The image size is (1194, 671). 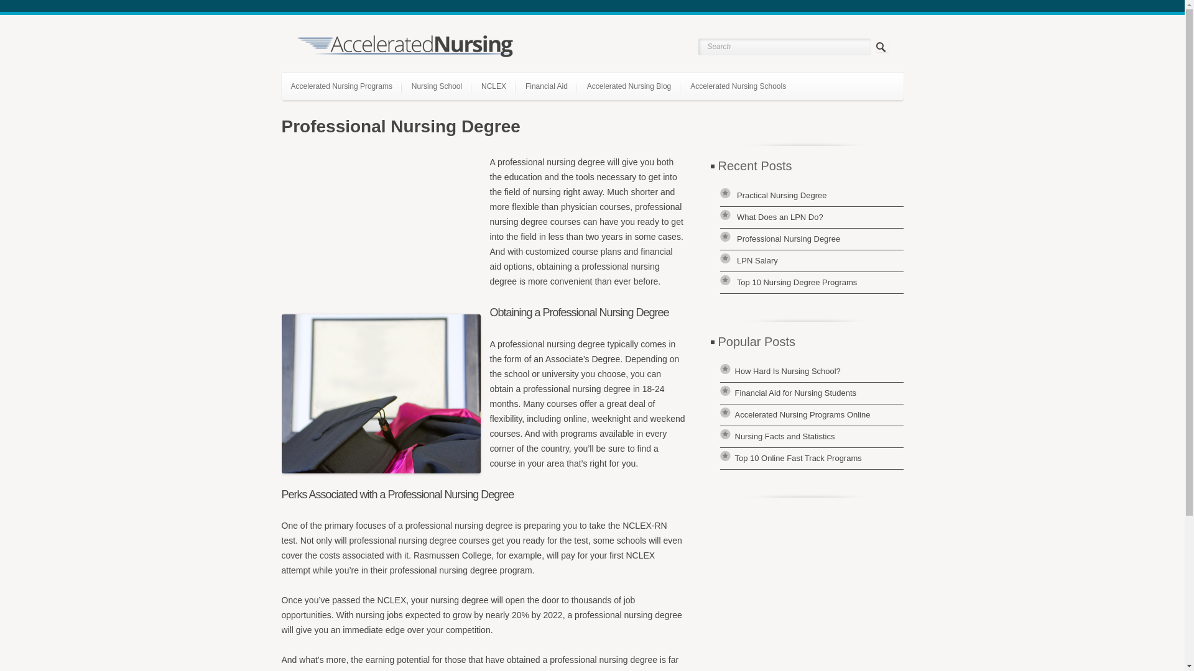 I want to click on GO, so click(x=882, y=47).